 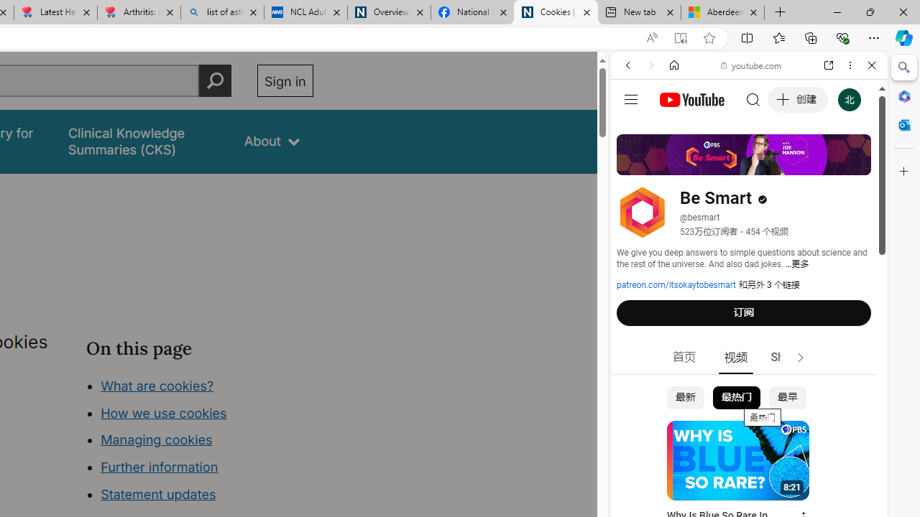 I want to click on Class: in-page-nav__list, so click(x=200, y=442).